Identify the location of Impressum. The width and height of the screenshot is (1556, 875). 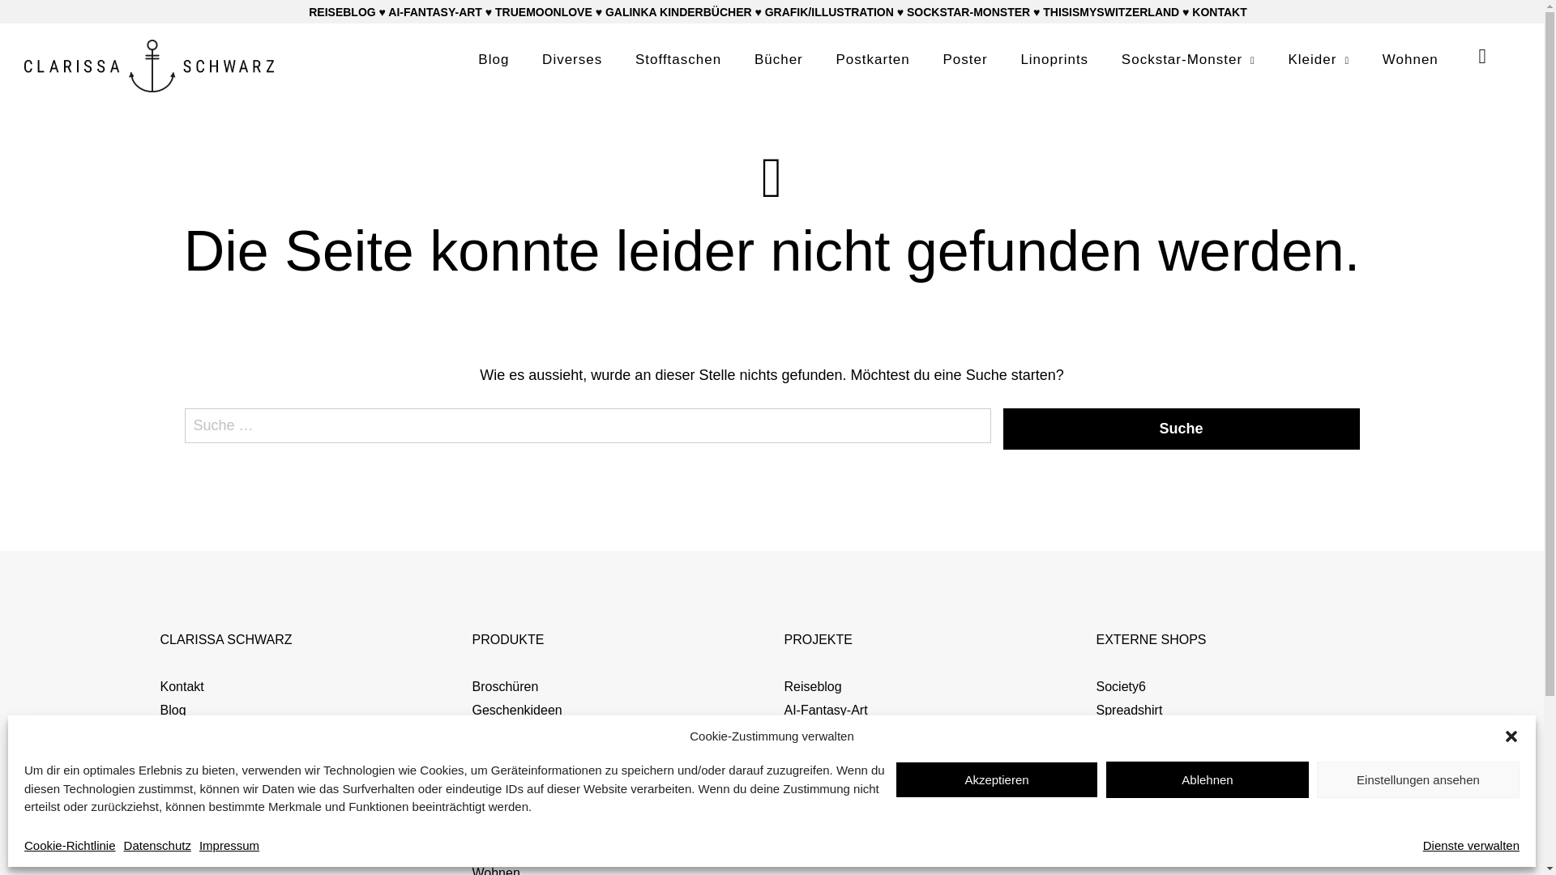
(193, 757).